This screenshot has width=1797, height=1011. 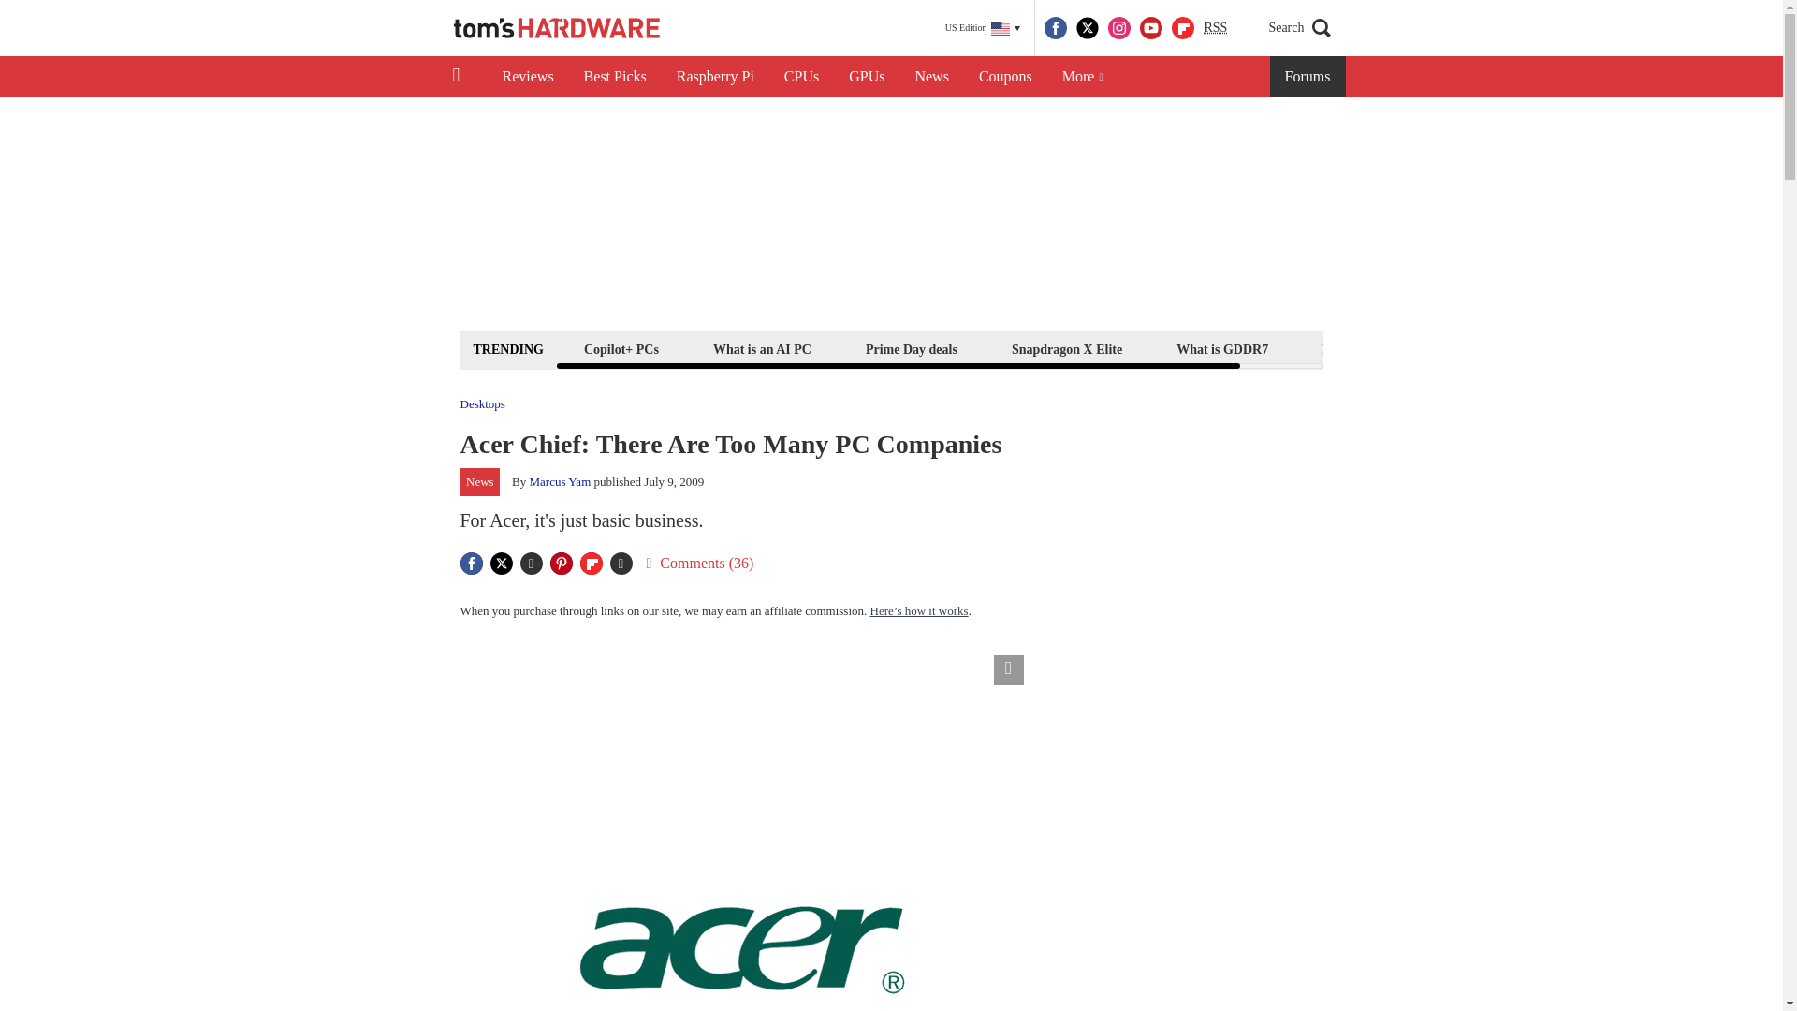 I want to click on RSS, so click(x=1215, y=28).